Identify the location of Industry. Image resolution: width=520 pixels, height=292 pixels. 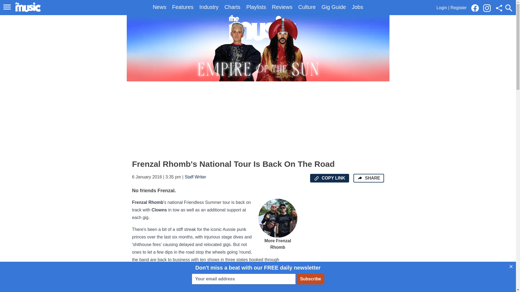
(209, 7).